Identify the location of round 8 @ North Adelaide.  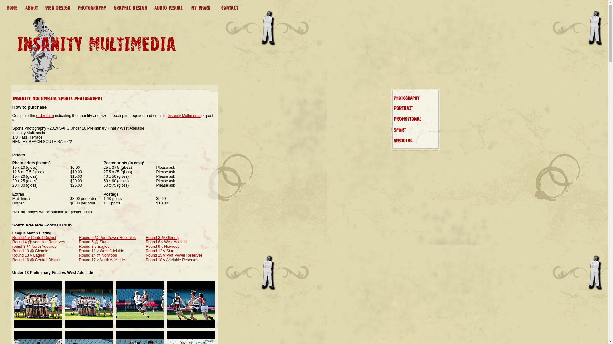
(34, 247).